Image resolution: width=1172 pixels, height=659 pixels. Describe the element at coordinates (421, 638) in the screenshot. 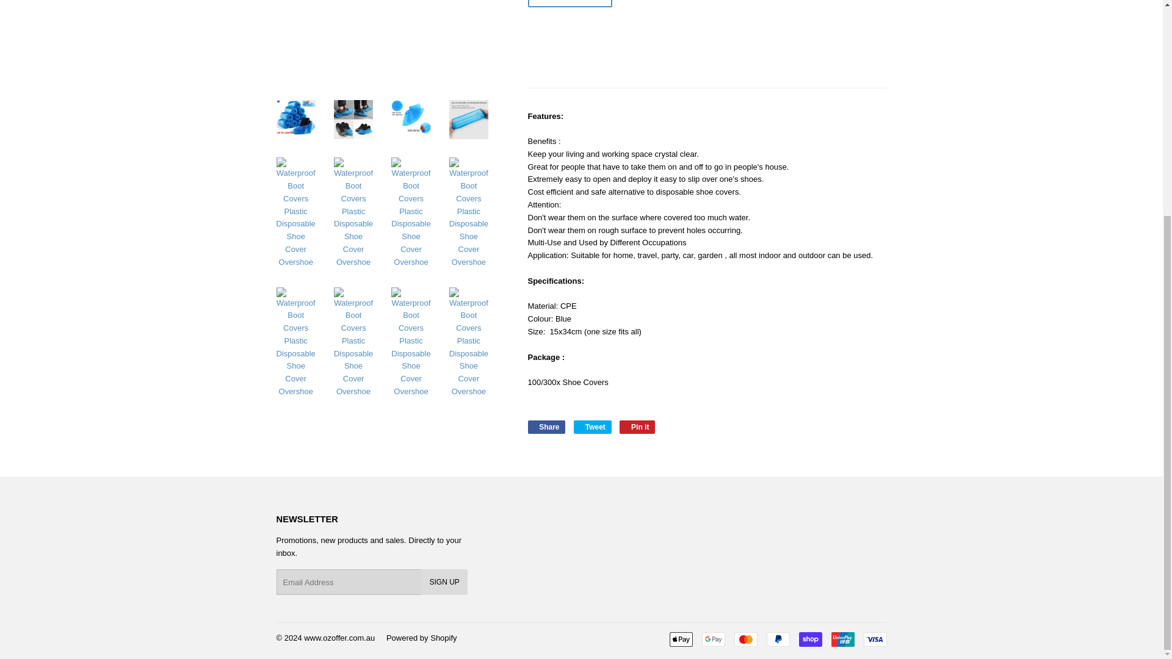

I see `Powered by Shopify` at that location.